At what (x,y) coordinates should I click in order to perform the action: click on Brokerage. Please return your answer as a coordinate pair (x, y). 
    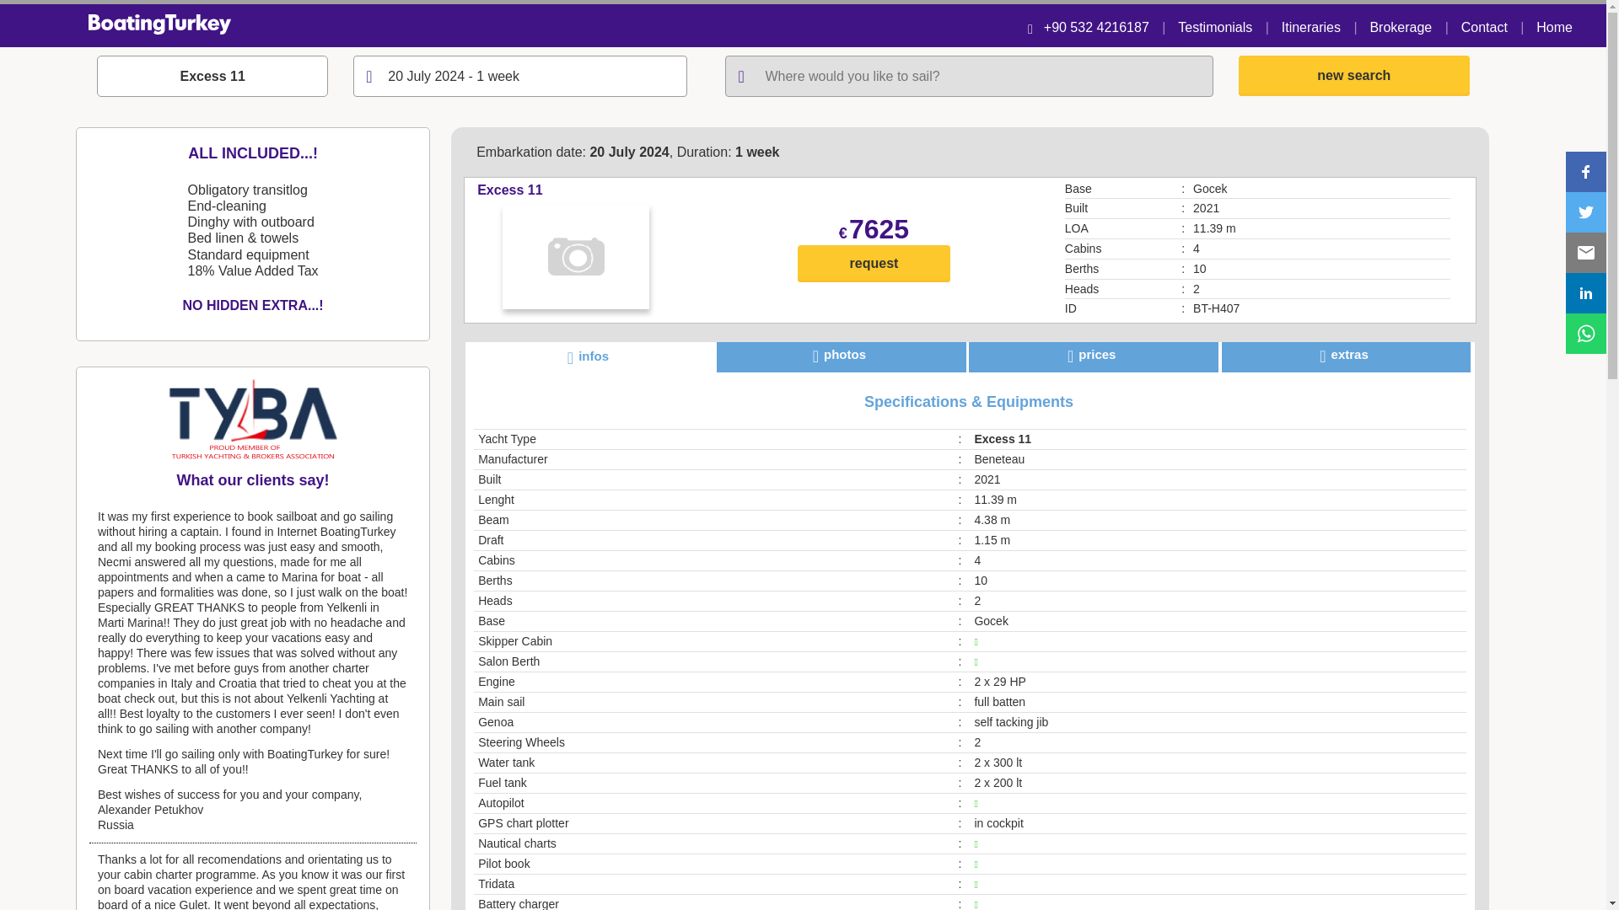
    Looking at the image, I should click on (1400, 27).